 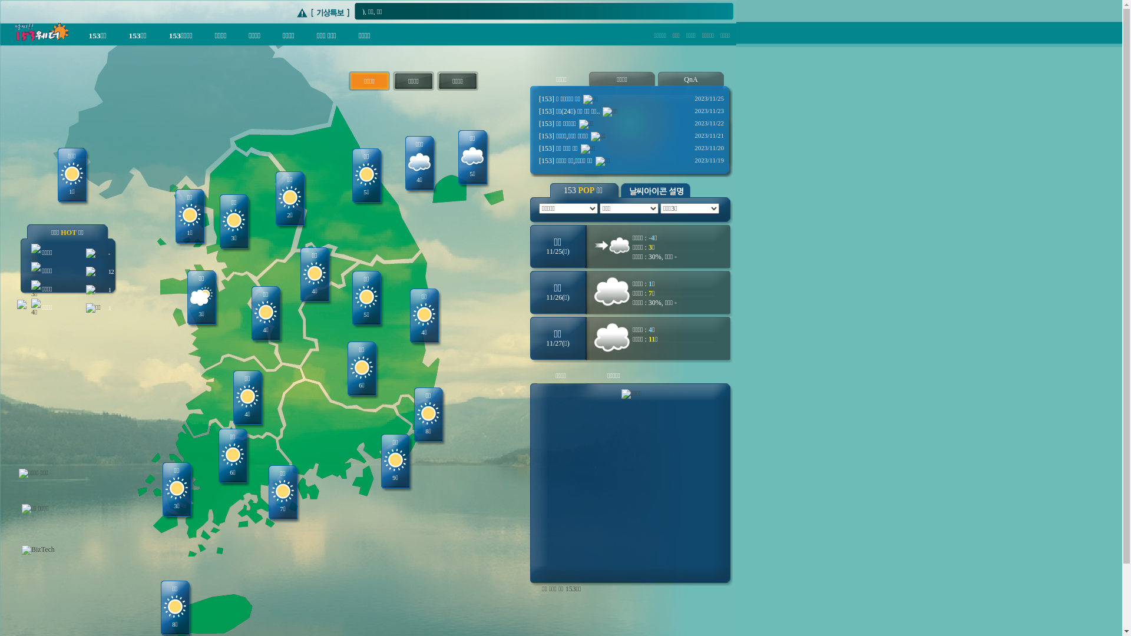 What do you see at coordinates (690, 79) in the screenshot?
I see `QnA` at bounding box center [690, 79].